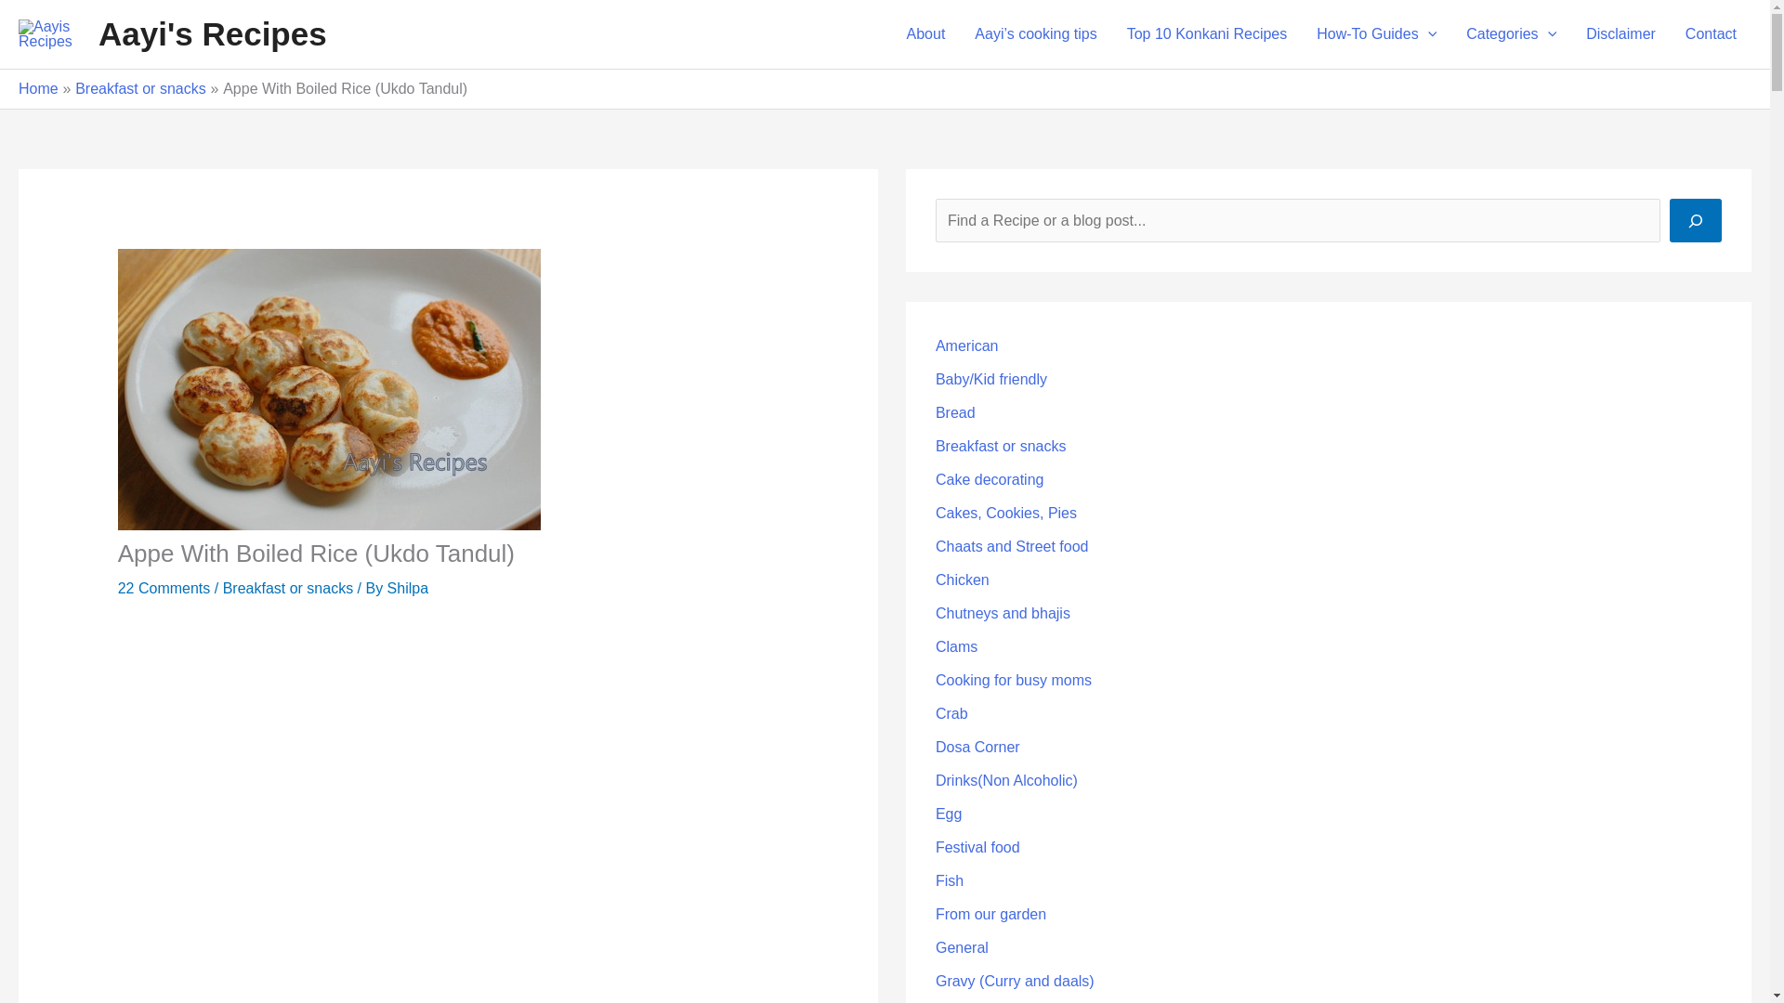 This screenshot has width=1784, height=1003. What do you see at coordinates (926, 34) in the screenshot?
I see `About` at bounding box center [926, 34].